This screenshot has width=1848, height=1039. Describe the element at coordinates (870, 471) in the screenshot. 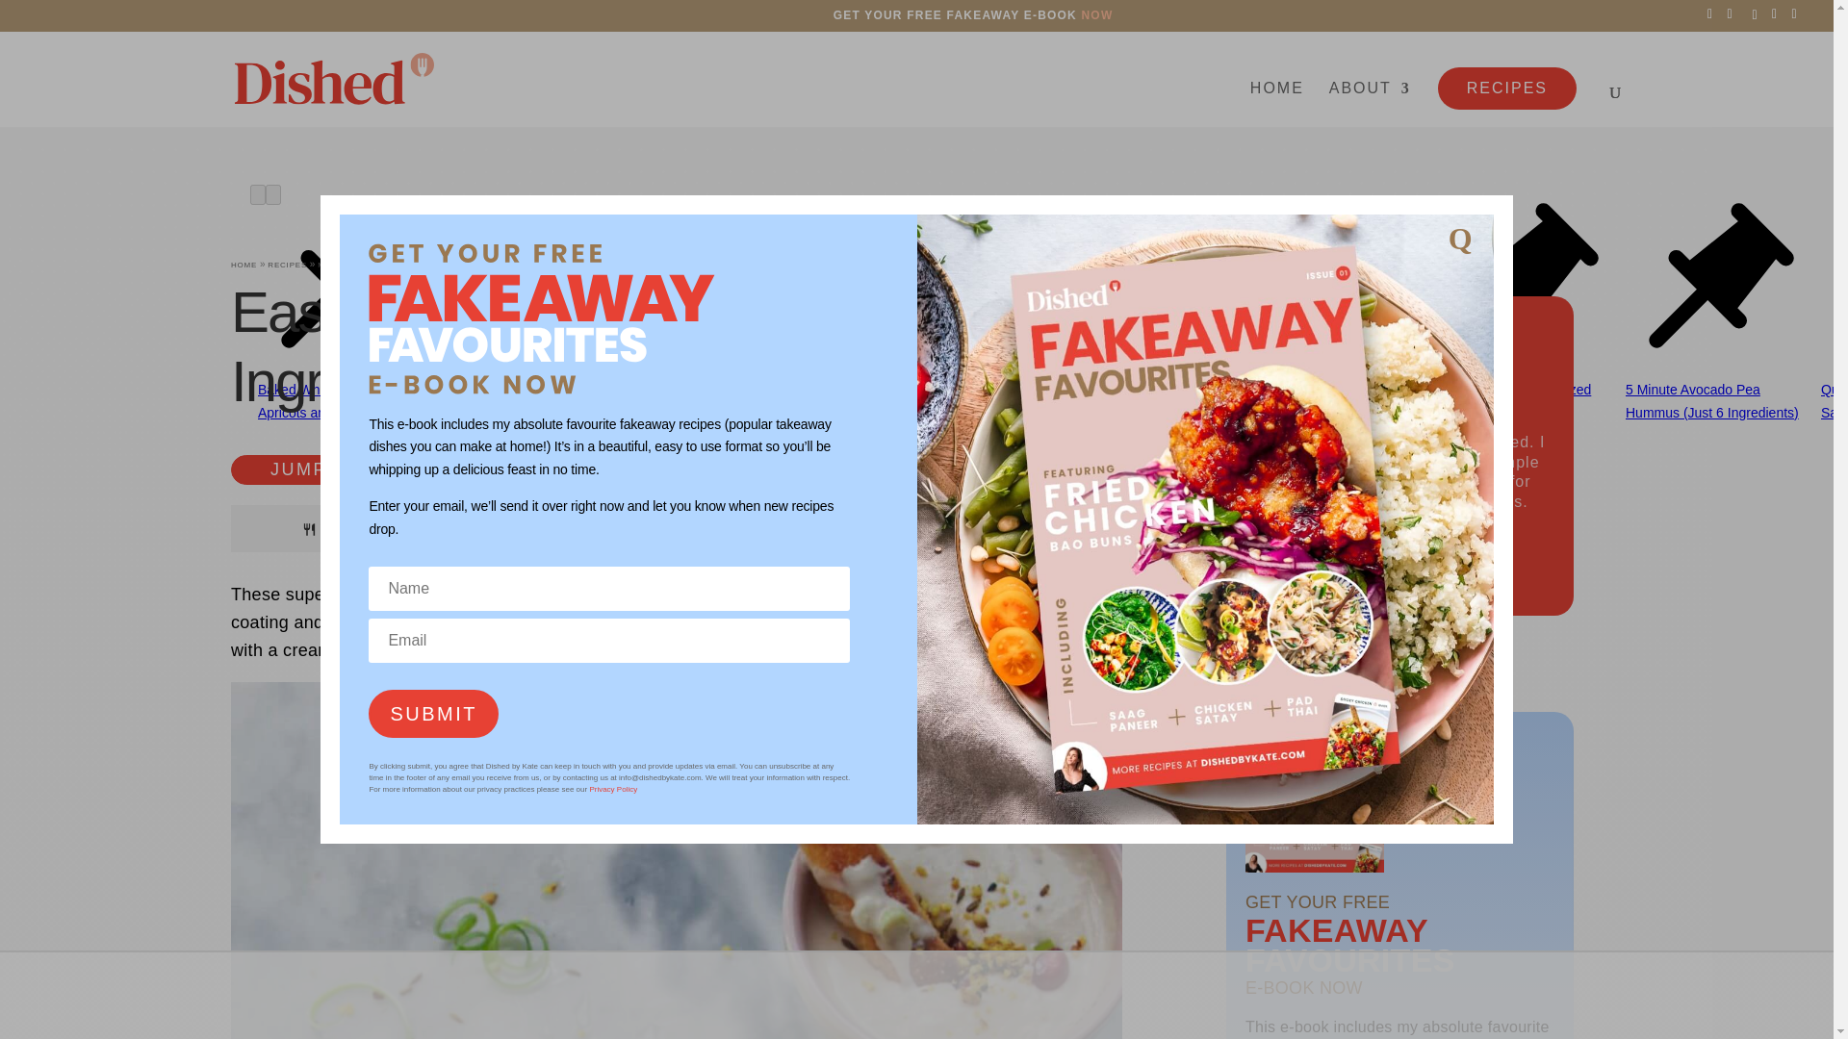

I see `4 COMMENTS` at that location.